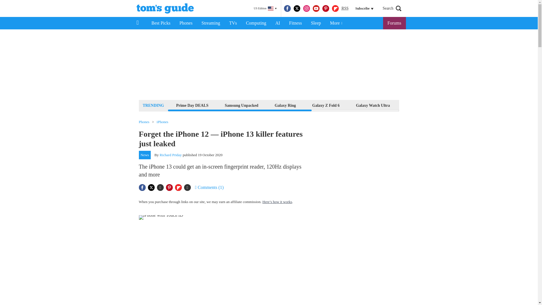  I want to click on Computing, so click(256, 23).